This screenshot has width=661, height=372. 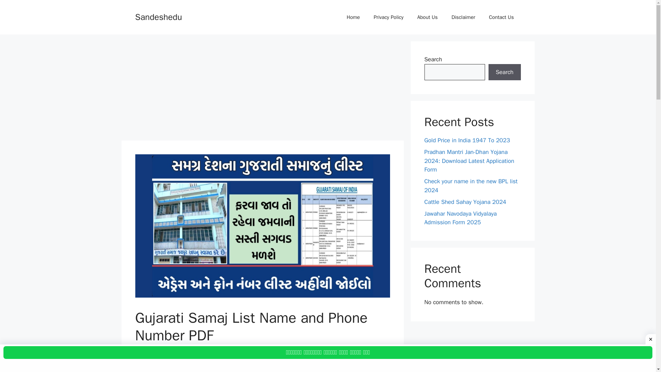 I want to click on Cattle Shed Sahay Yojana 2024, so click(x=465, y=202).